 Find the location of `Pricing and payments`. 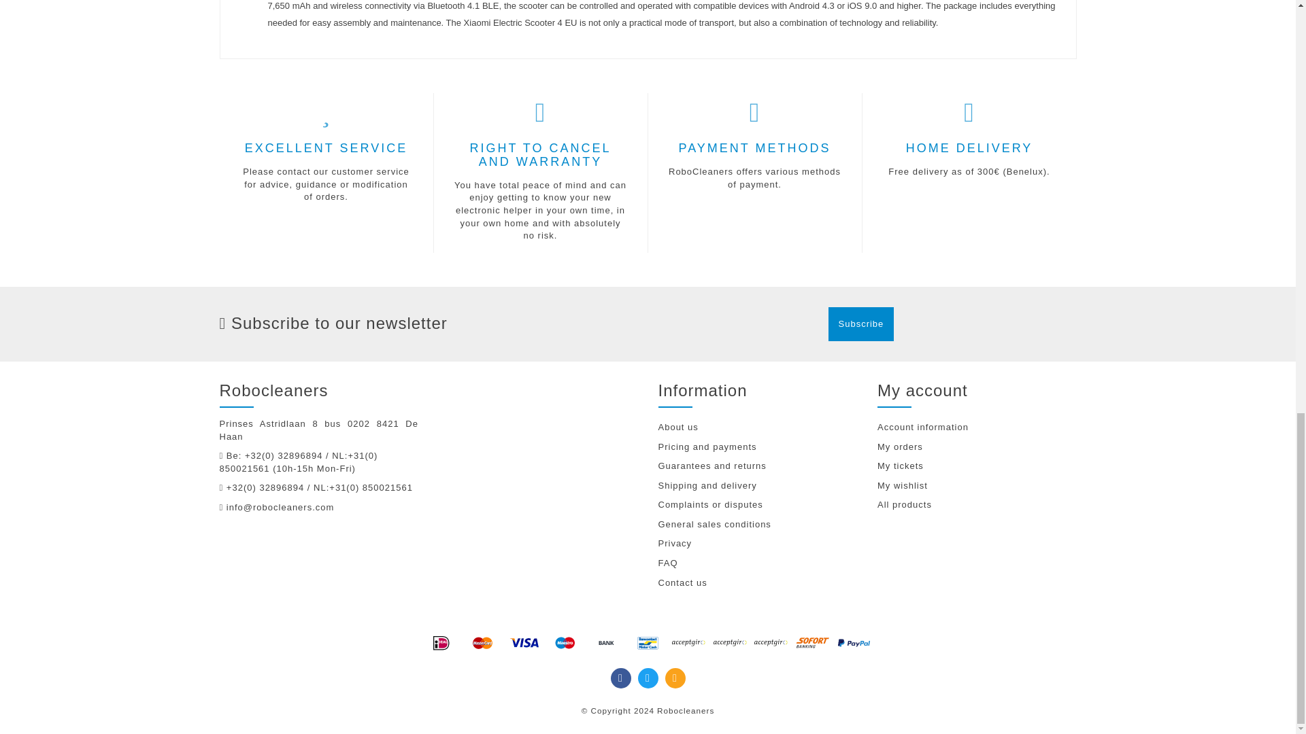

Pricing and payments is located at coordinates (758, 447).